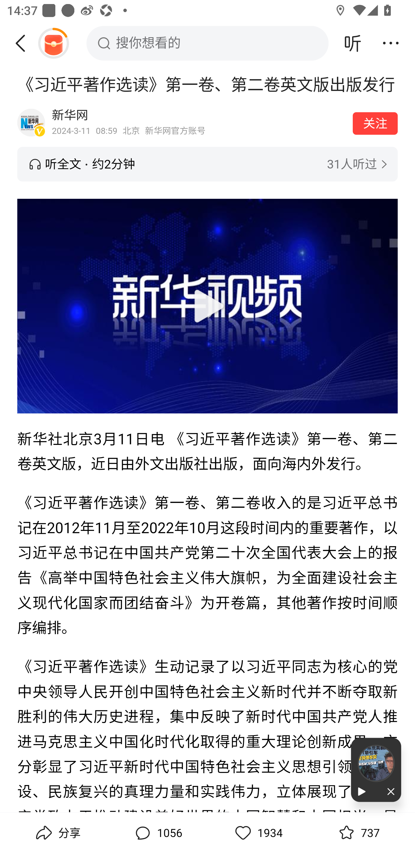 The image size is (415, 854). I want to click on 更多操作, so click(391, 43).